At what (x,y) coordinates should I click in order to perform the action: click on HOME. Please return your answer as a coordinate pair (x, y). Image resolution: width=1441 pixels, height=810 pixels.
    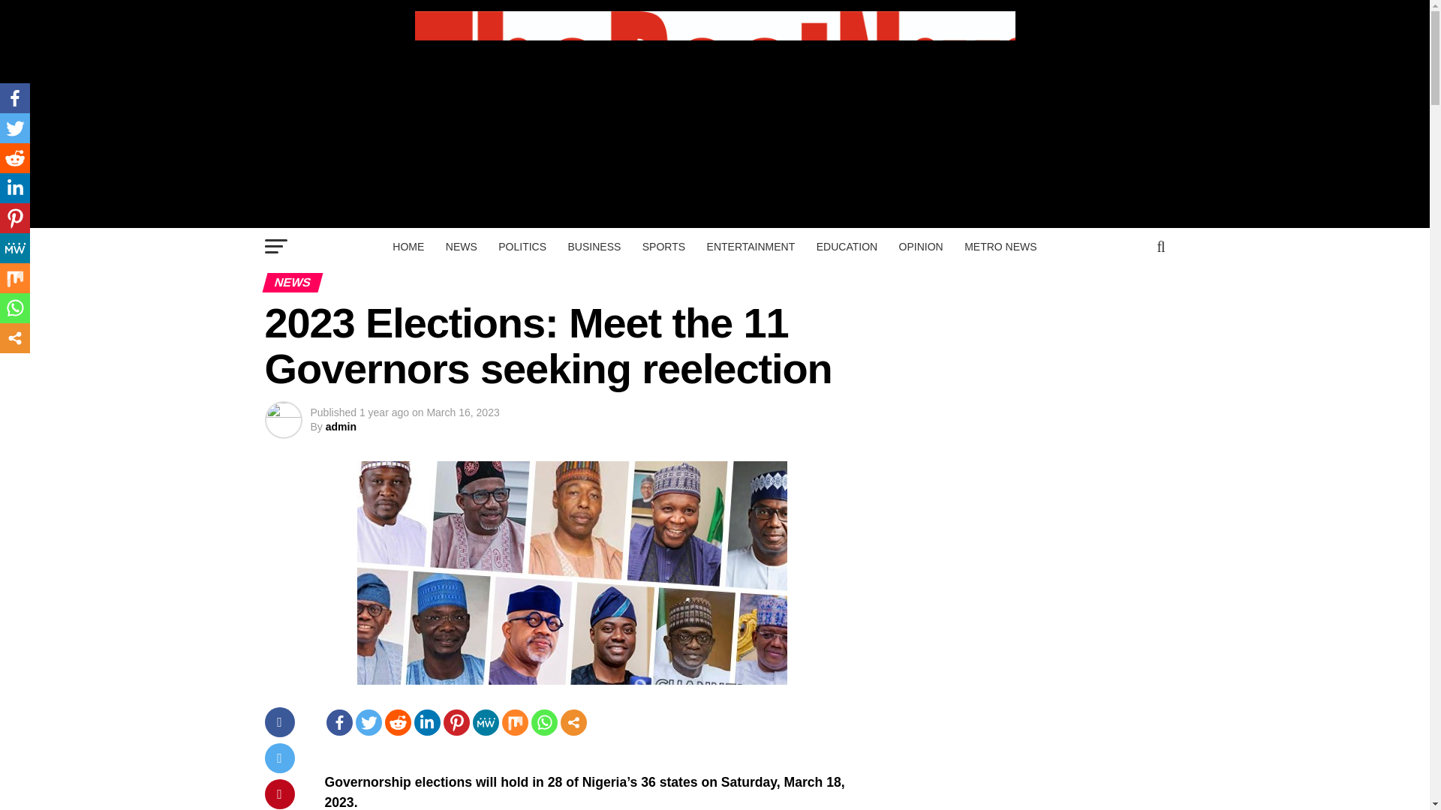
    Looking at the image, I should click on (408, 246).